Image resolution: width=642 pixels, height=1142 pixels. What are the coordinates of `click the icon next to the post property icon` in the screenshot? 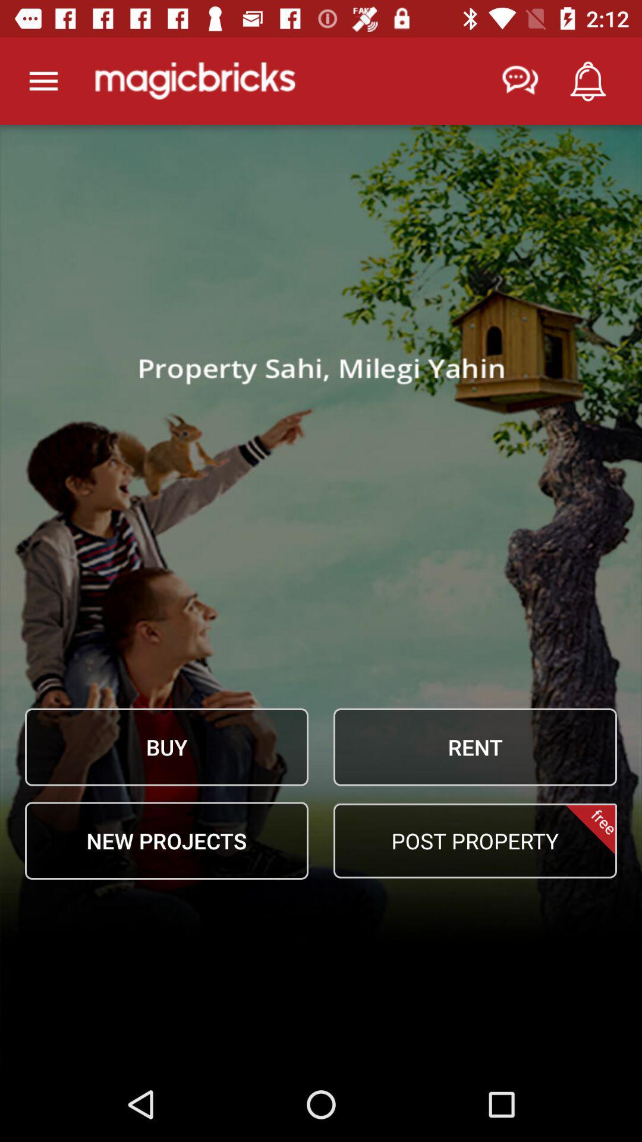 It's located at (166, 840).